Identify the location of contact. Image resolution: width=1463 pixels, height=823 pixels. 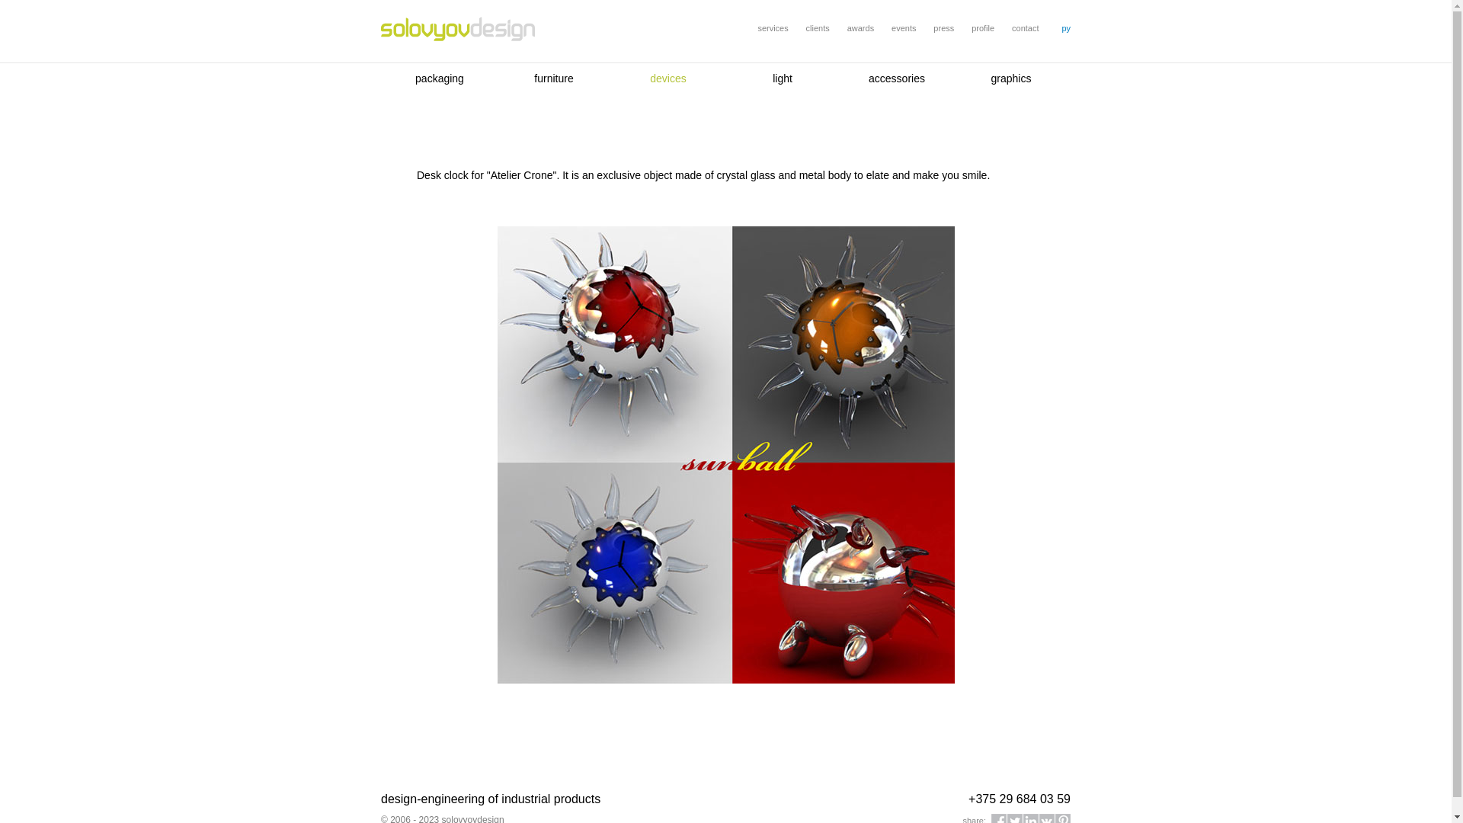
(1026, 28).